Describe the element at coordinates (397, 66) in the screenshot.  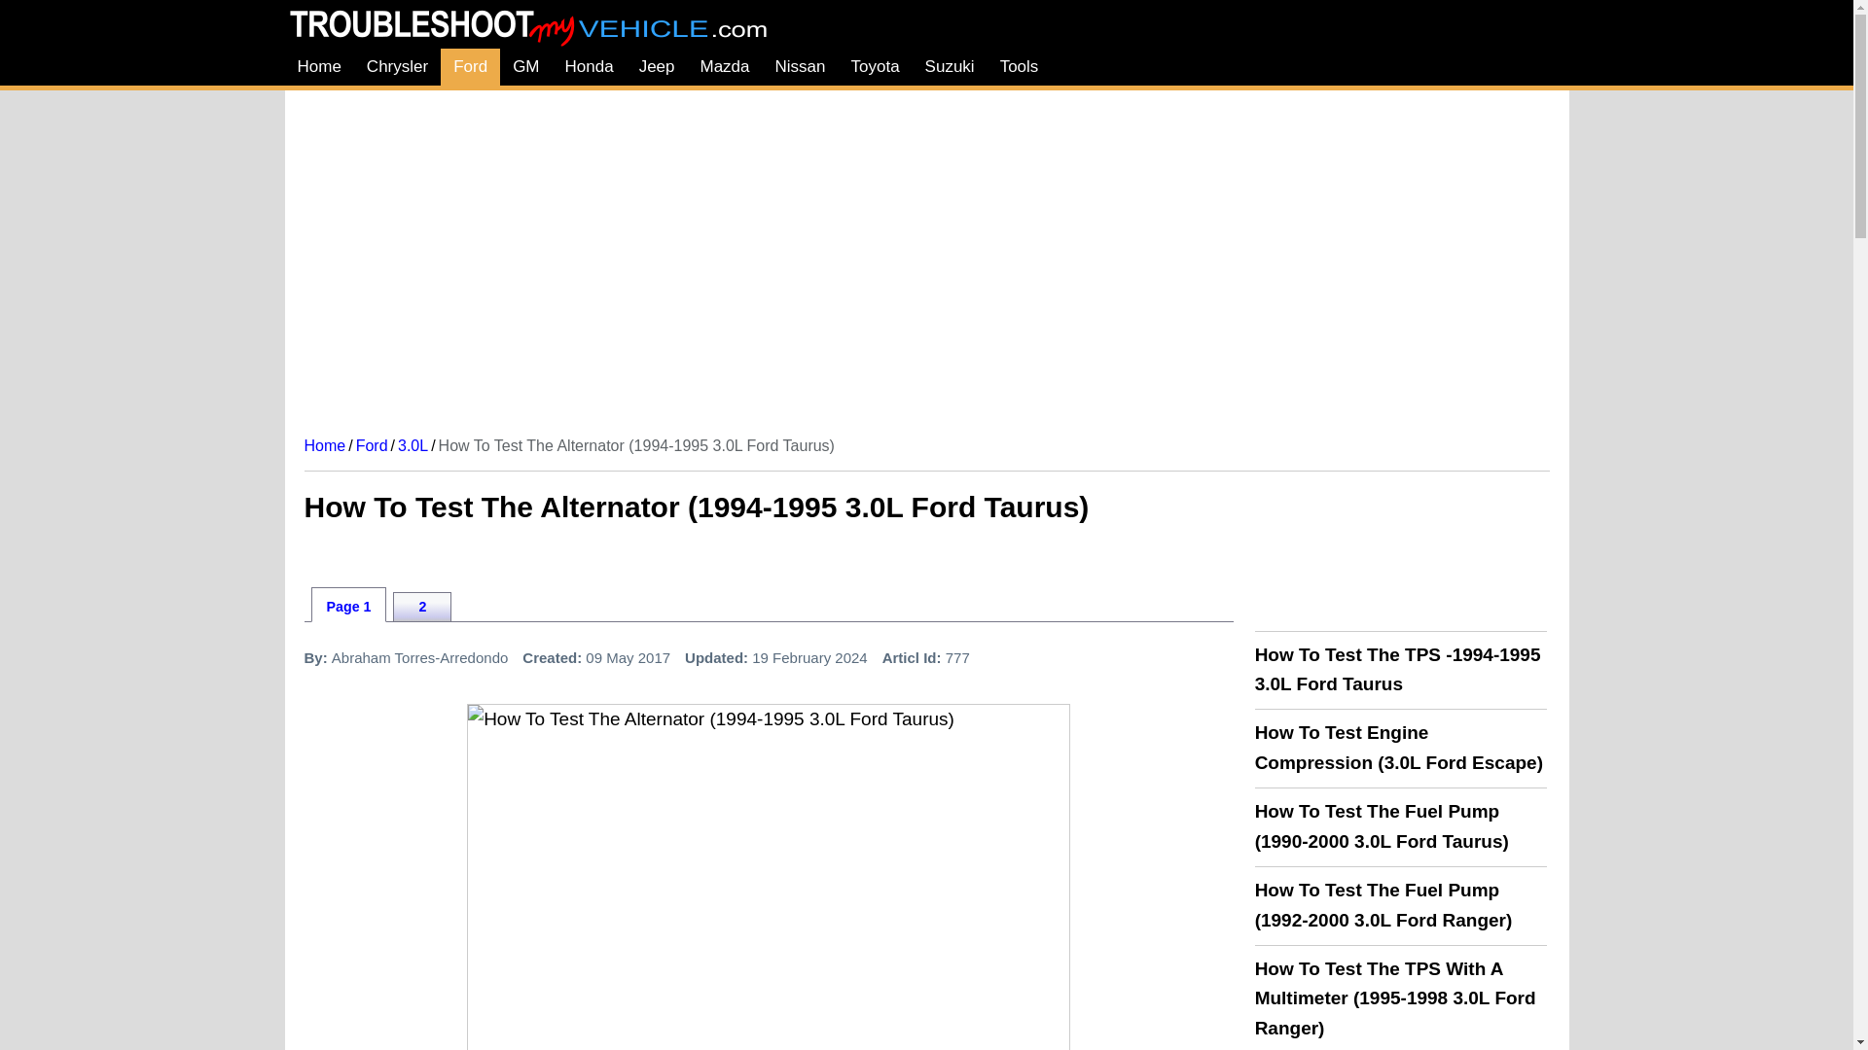
I see `Chrysler` at that location.